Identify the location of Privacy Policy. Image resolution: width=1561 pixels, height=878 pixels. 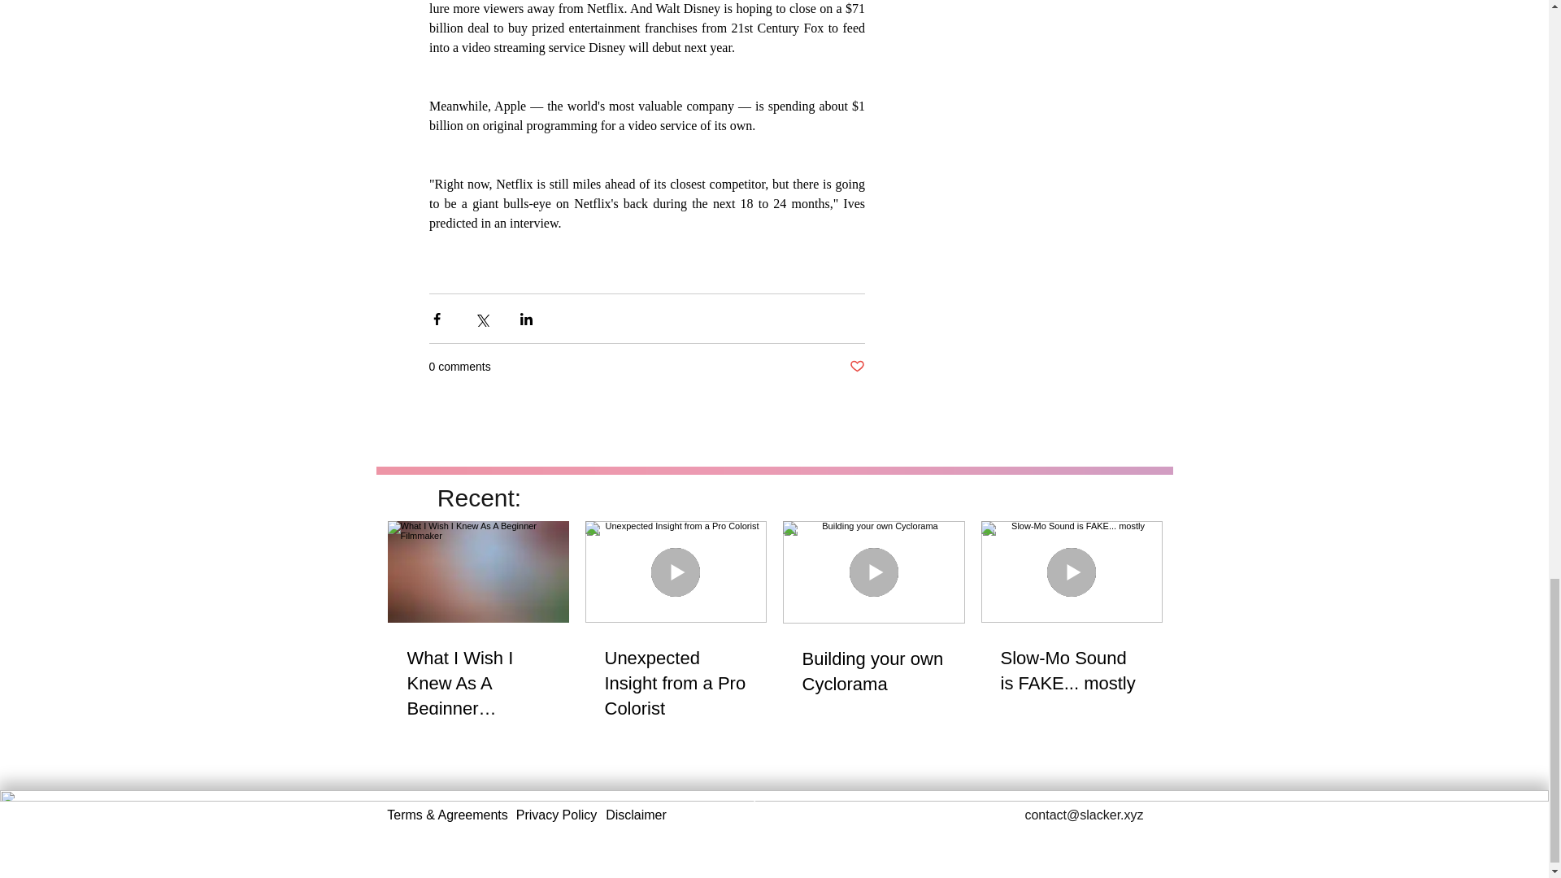
(557, 815).